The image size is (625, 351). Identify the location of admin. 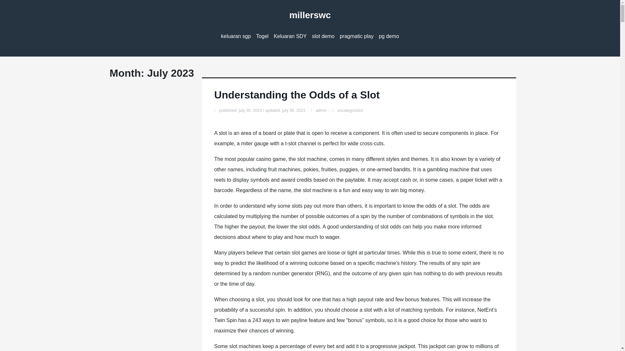
(321, 110).